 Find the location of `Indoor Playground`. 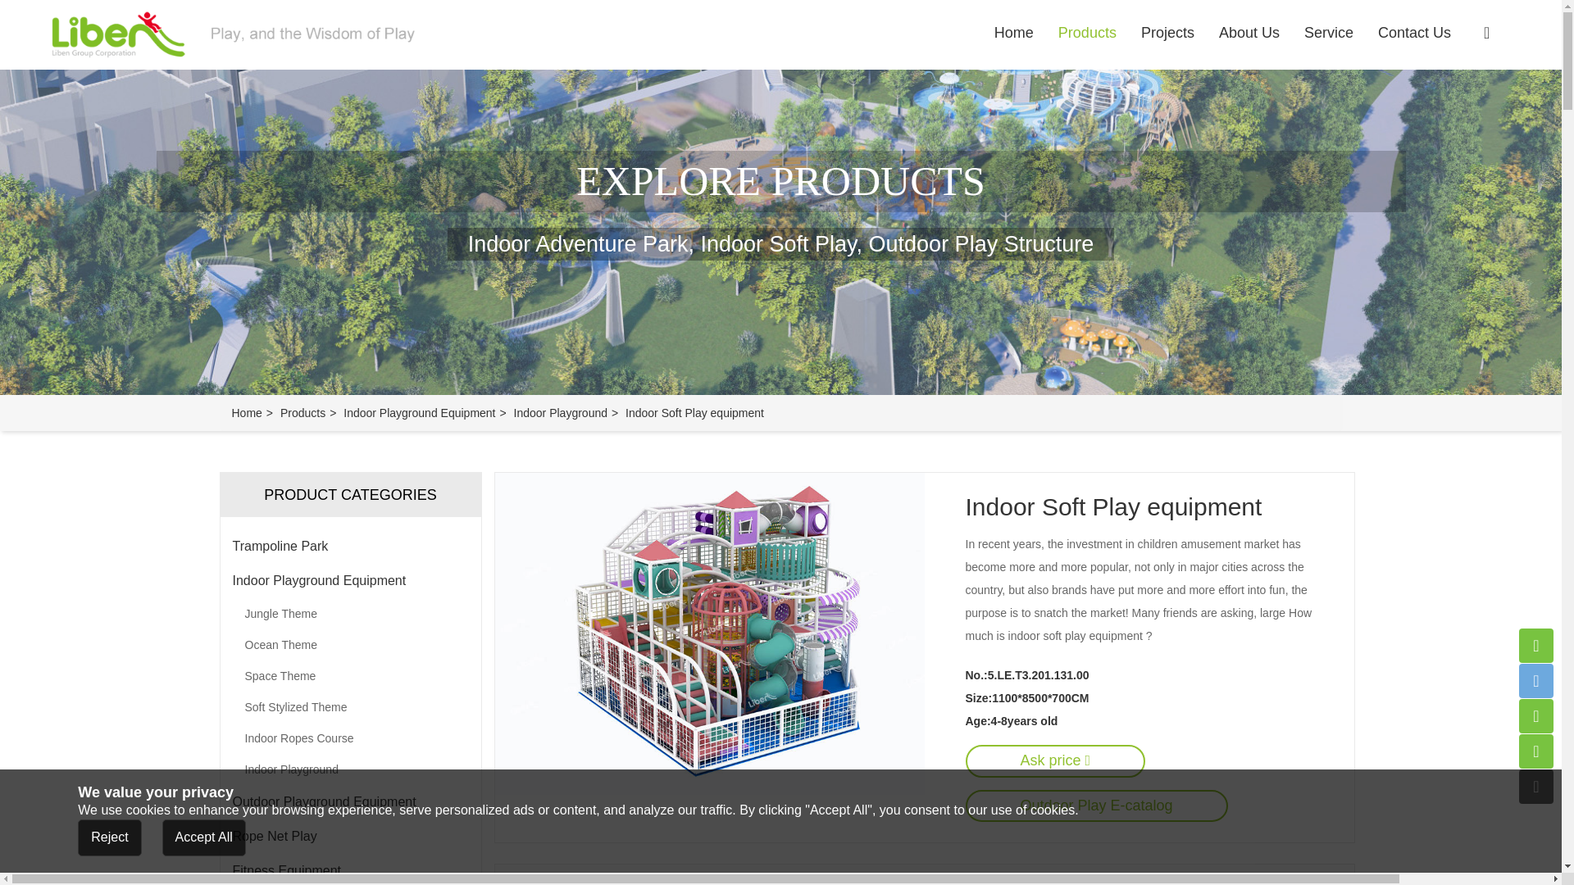

Indoor Playground is located at coordinates (349, 769).